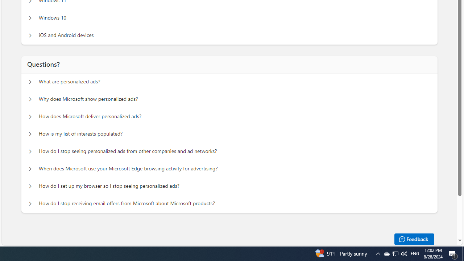 Image resolution: width=464 pixels, height=261 pixels. What do you see at coordinates (30, 117) in the screenshot?
I see `Questions? How does Microsoft deliver personalized ads?` at bounding box center [30, 117].